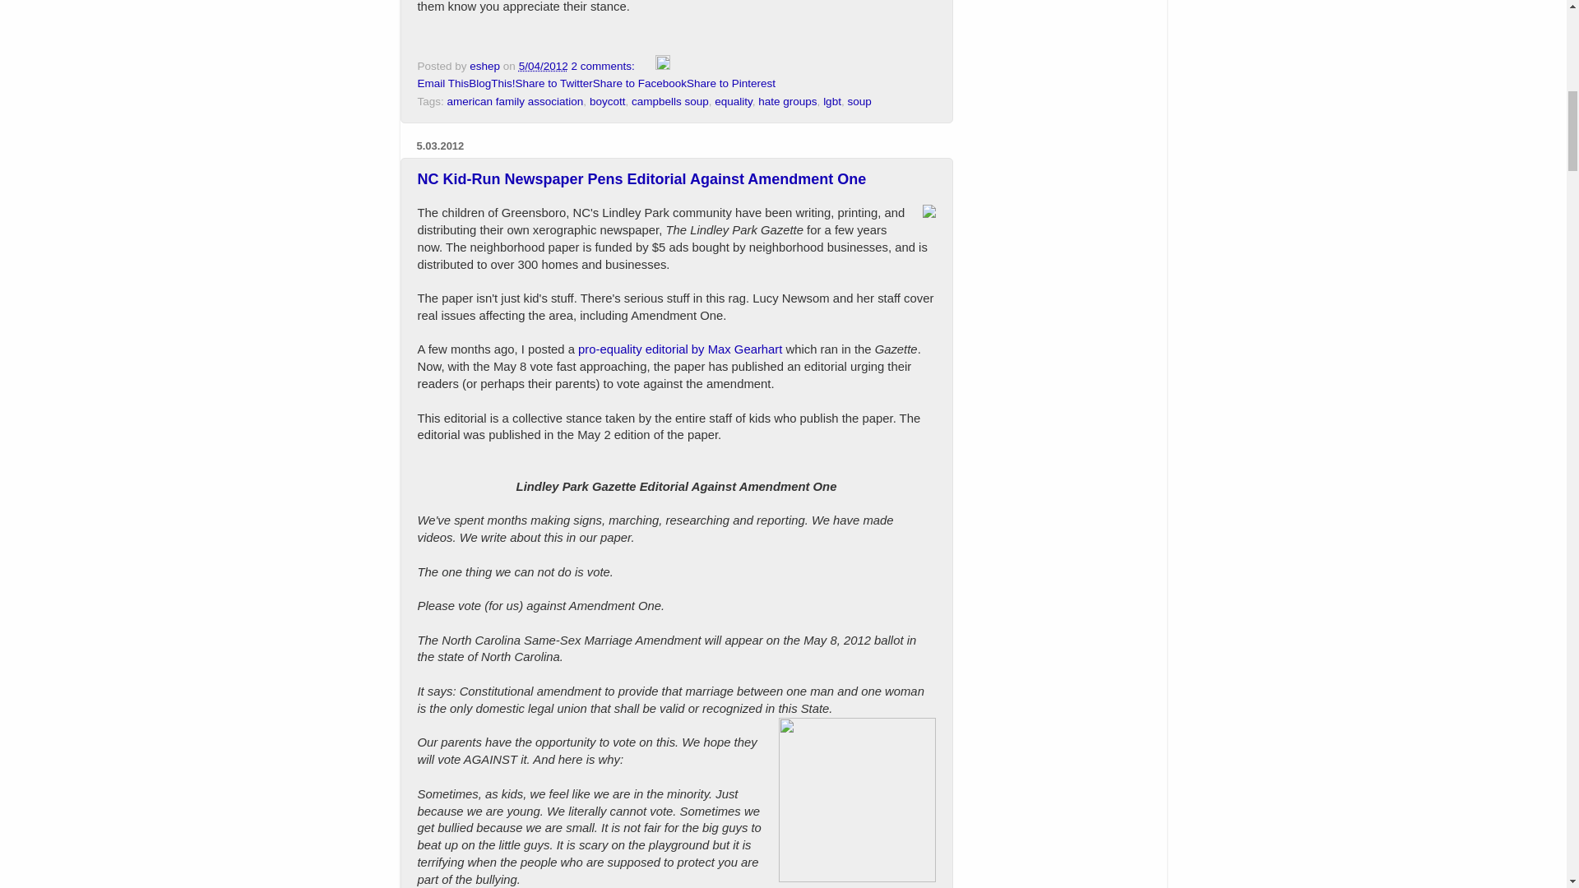 This screenshot has width=1579, height=888. I want to click on Email This, so click(443, 83).